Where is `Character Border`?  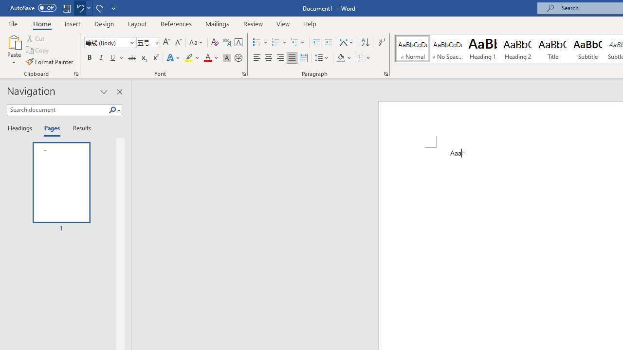
Character Border is located at coordinates (238, 43).